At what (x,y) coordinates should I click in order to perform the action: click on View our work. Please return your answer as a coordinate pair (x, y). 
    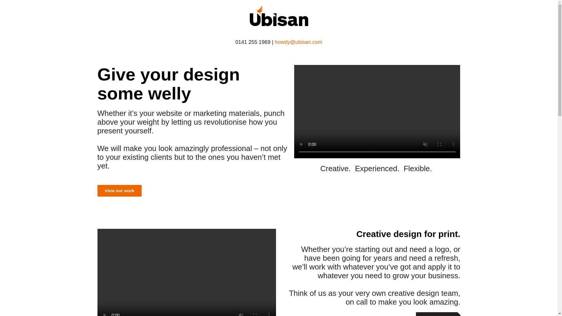
    Looking at the image, I should click on (438, 314).